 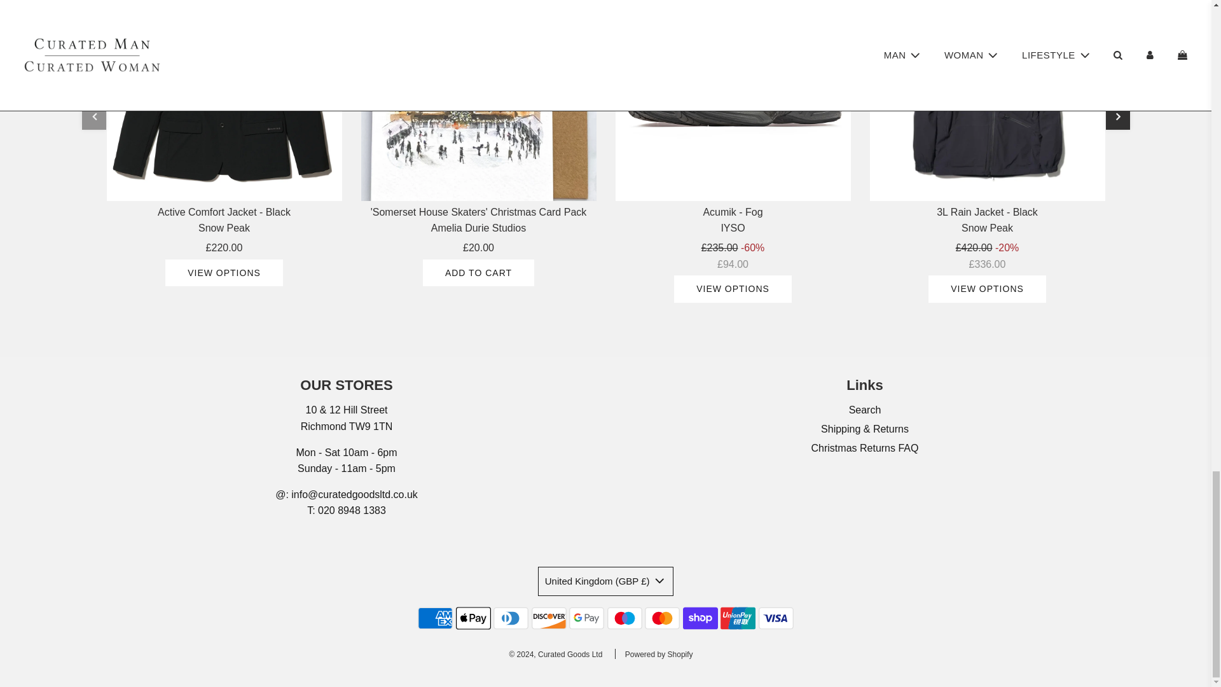 What do you see at coordinates (624, 618) in the screenshot?
I see `Maestro` at bounding box center [624, 618].